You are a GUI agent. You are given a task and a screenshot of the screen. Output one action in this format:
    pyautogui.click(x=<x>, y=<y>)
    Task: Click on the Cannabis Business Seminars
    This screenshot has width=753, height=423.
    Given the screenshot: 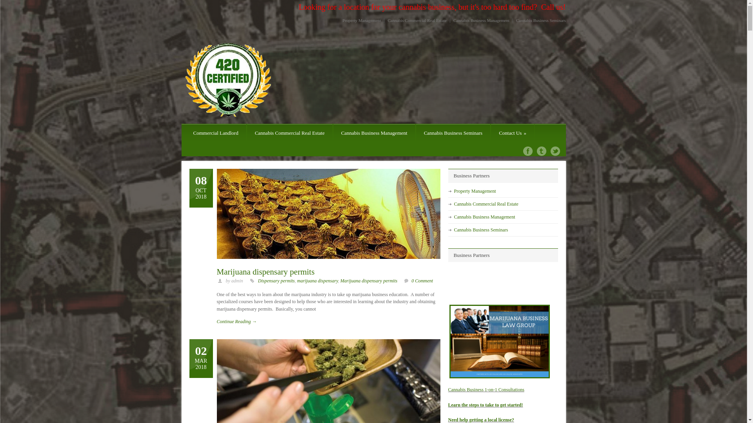 What is the action you would take?
    pyautogui.click(x=481, y=230)
    